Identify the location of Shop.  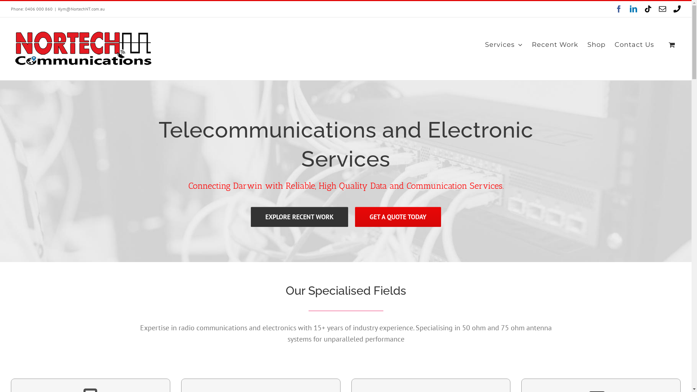
(596, 45).